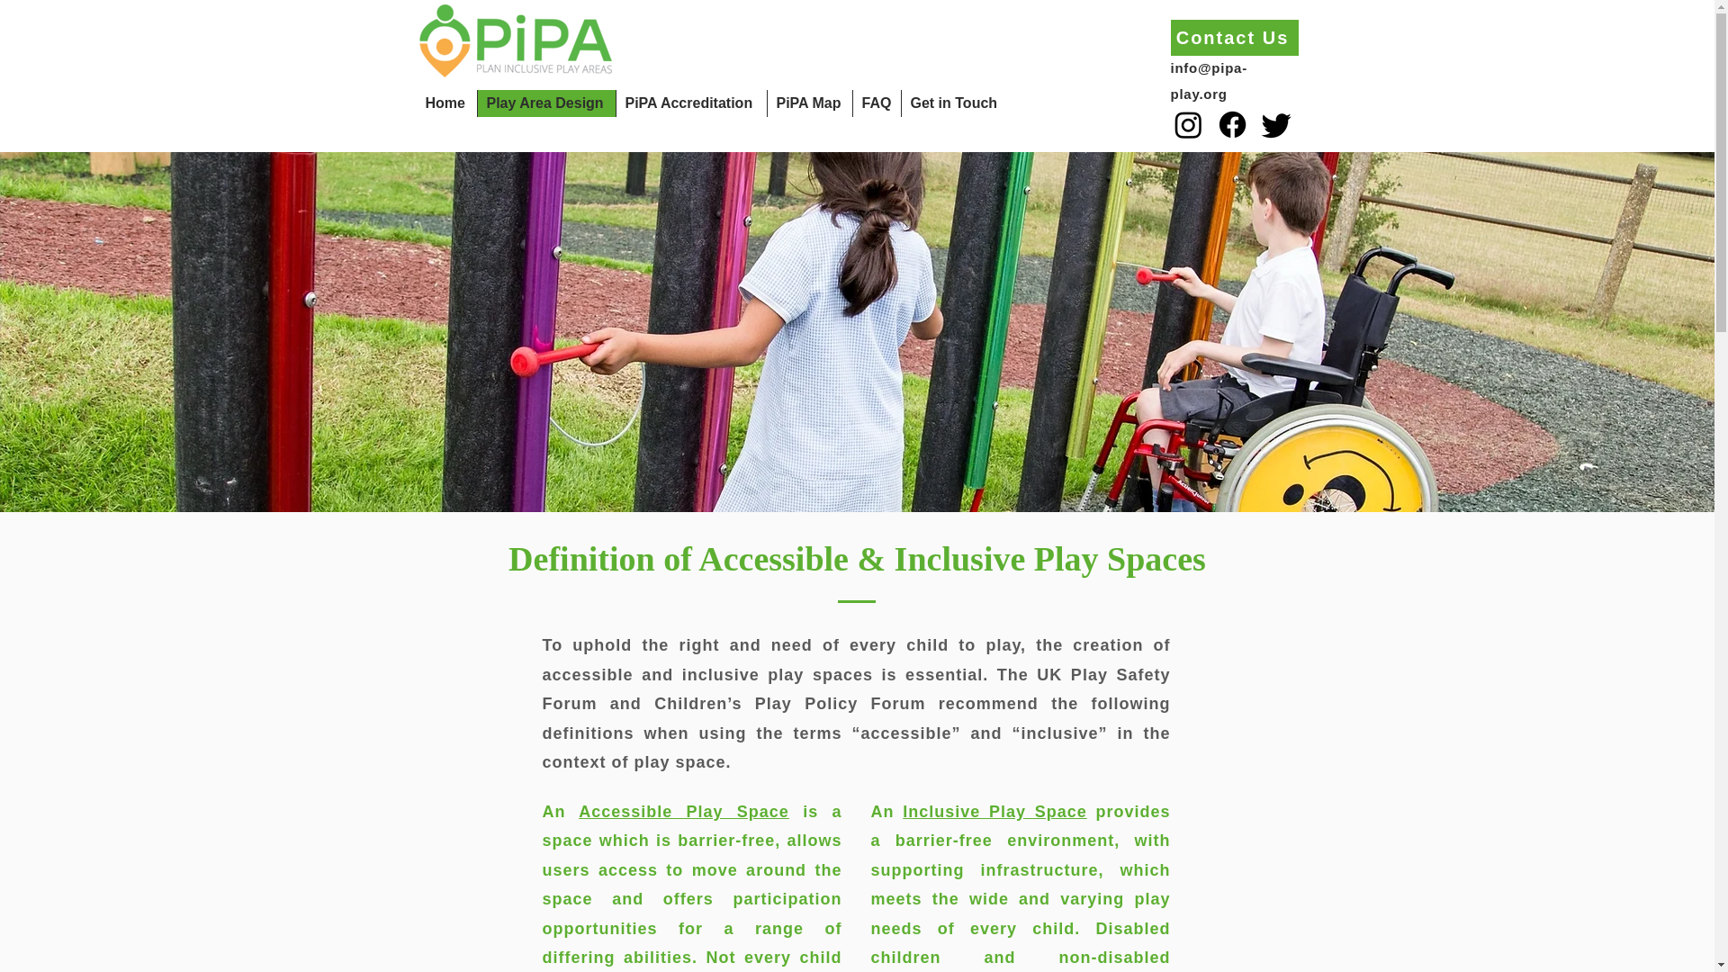 The width and height of the screenshot is (1728, 972). Describe the element at coordinates (1233, 37) in the screenshot. I see `Contact Us` at that location.